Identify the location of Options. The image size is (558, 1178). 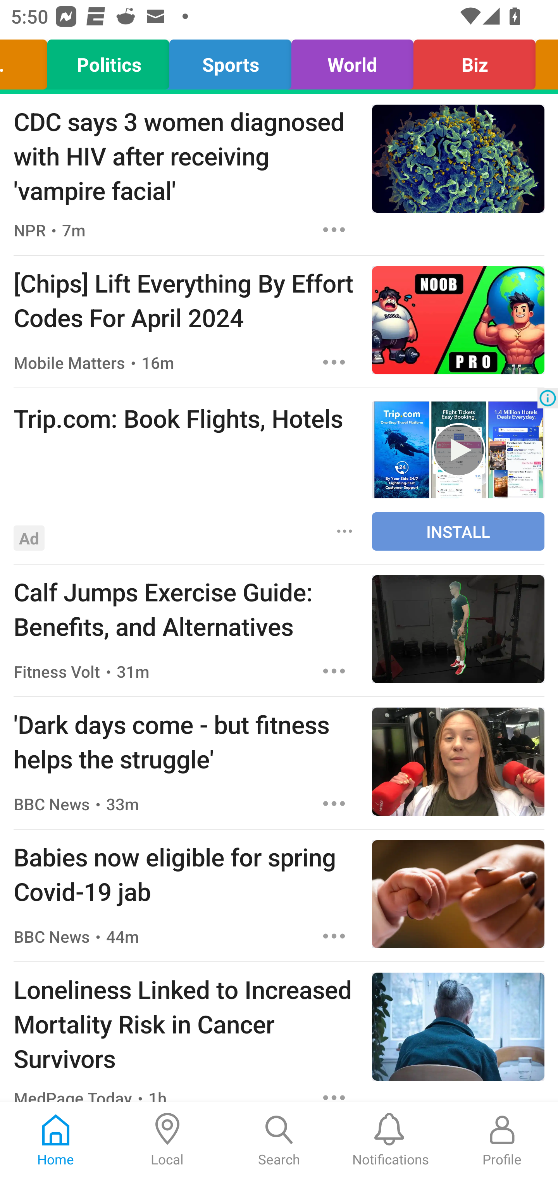
(334, 936).